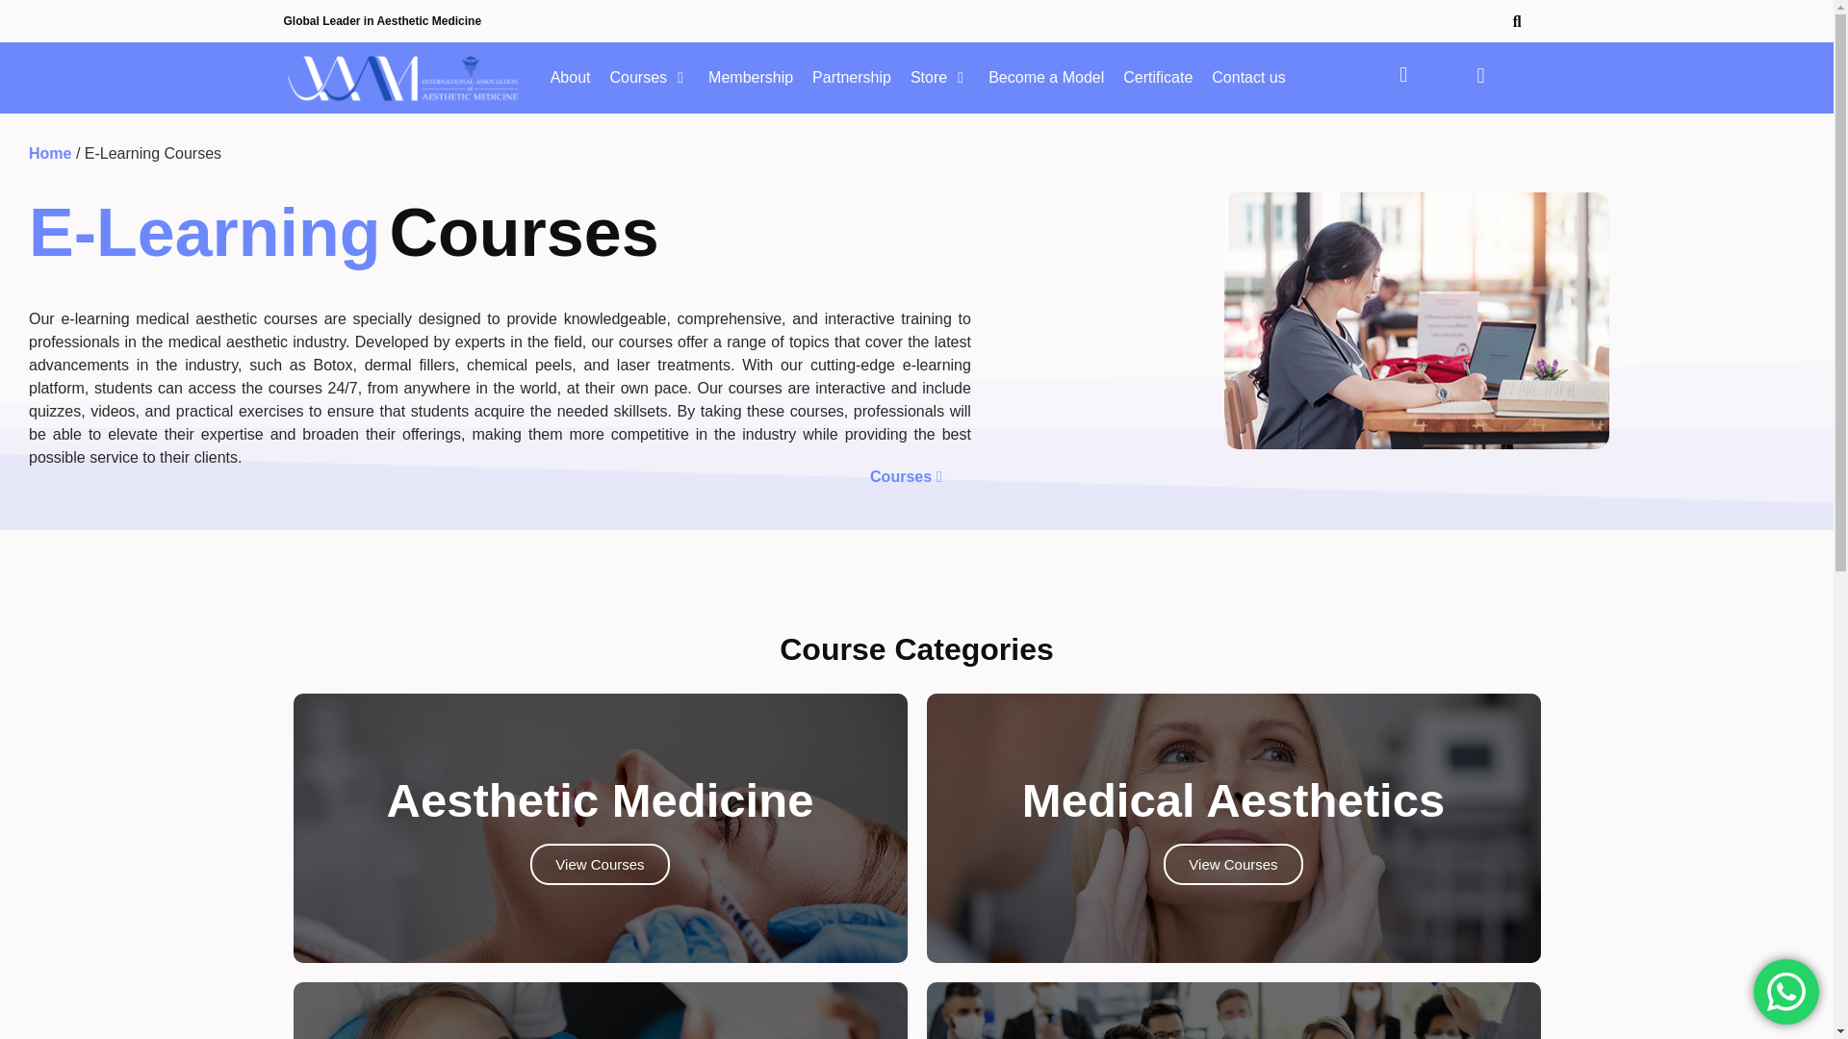 The width and height of the screenshot is (1848, 1039). Describe the element at coordinates (600, 864) in the screenshot. I see `View Courses` at that location.